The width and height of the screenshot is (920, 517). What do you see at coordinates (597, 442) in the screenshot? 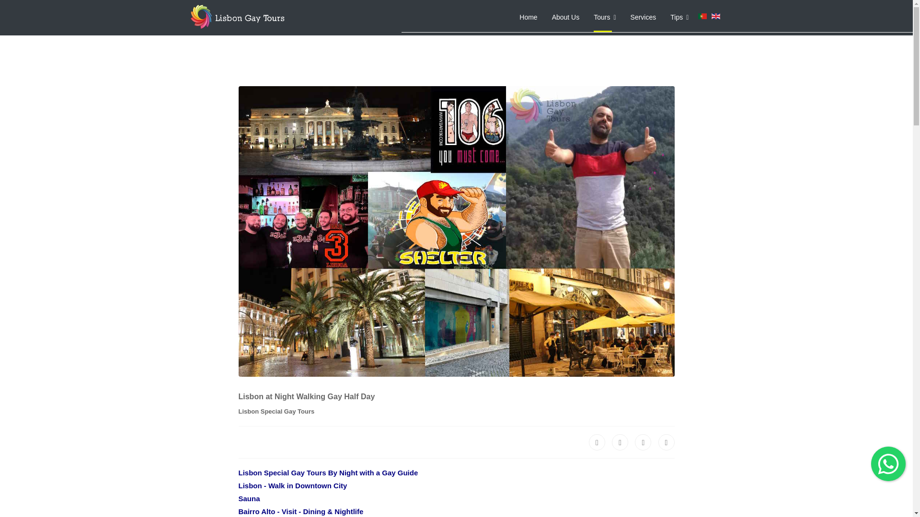
I see `Facebook` at bounding box center [597, 442].